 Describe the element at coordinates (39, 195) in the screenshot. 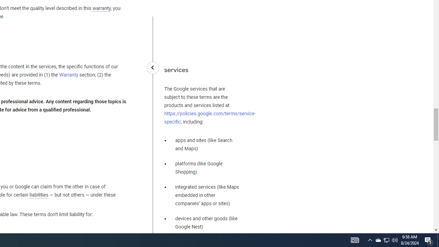

I see `liabilities` at that location.